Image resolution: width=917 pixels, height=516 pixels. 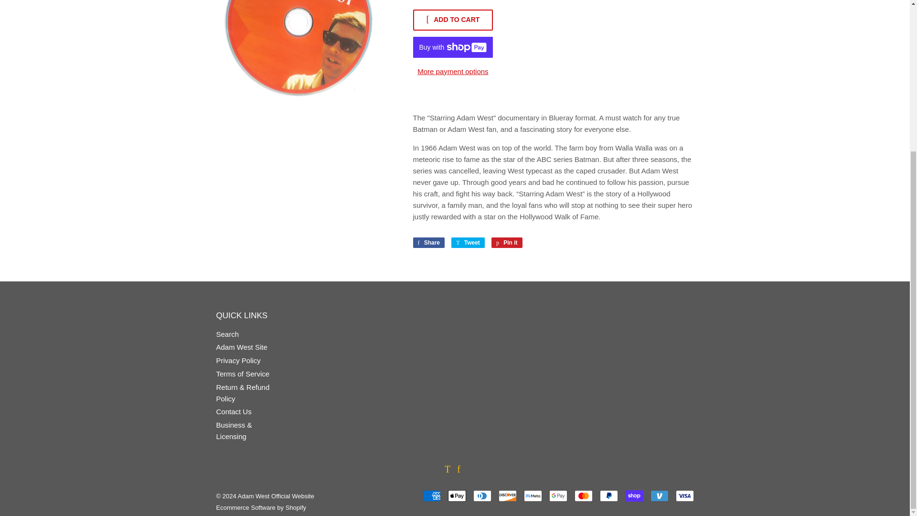 I want to click on Discover, so click(x=508, y=496).